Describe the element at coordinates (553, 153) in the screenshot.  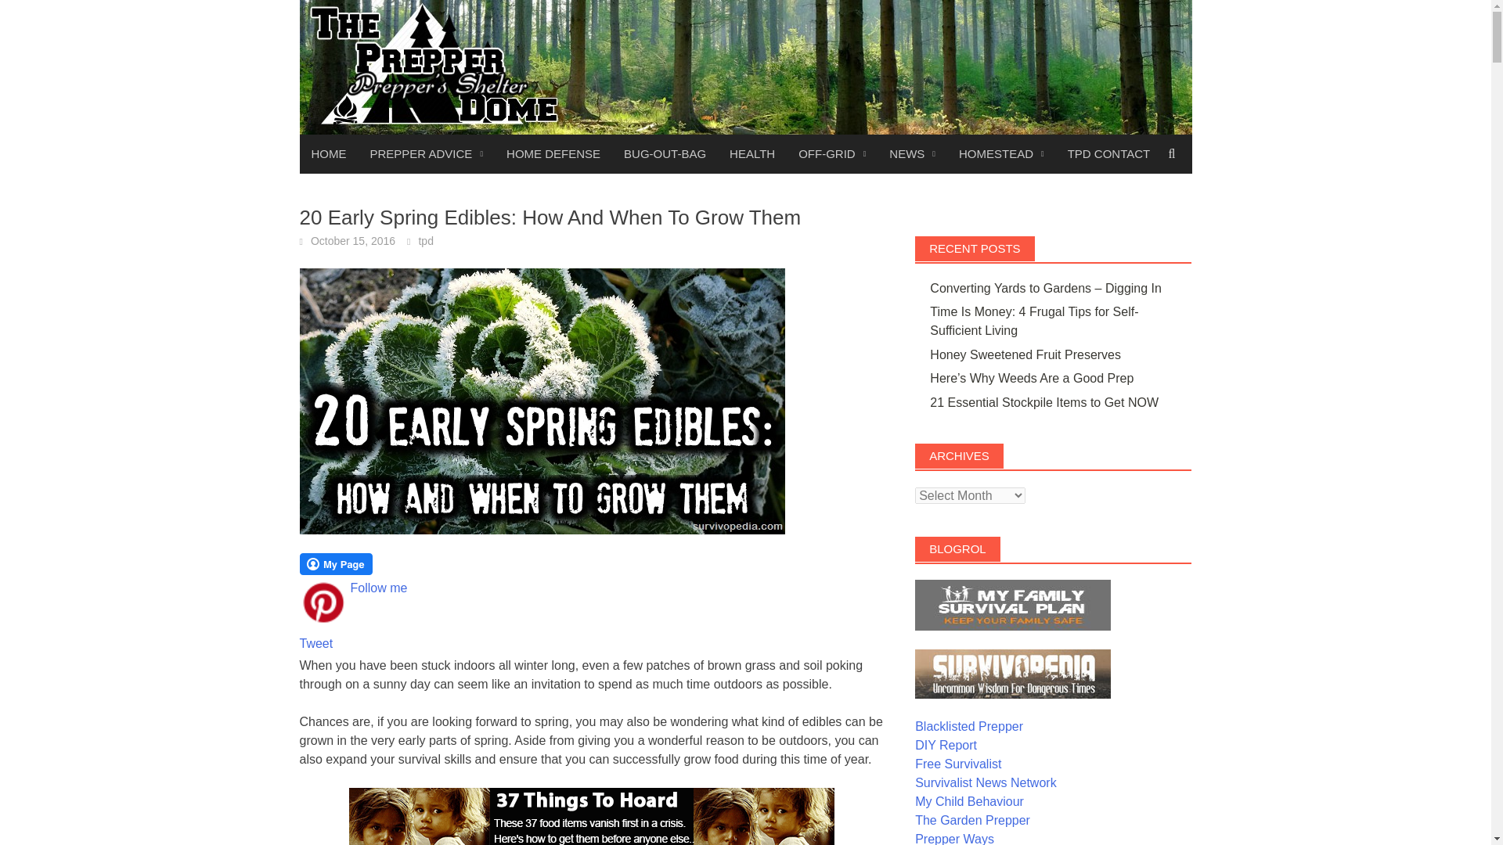
I see `HOME DEFENSE` at that location.